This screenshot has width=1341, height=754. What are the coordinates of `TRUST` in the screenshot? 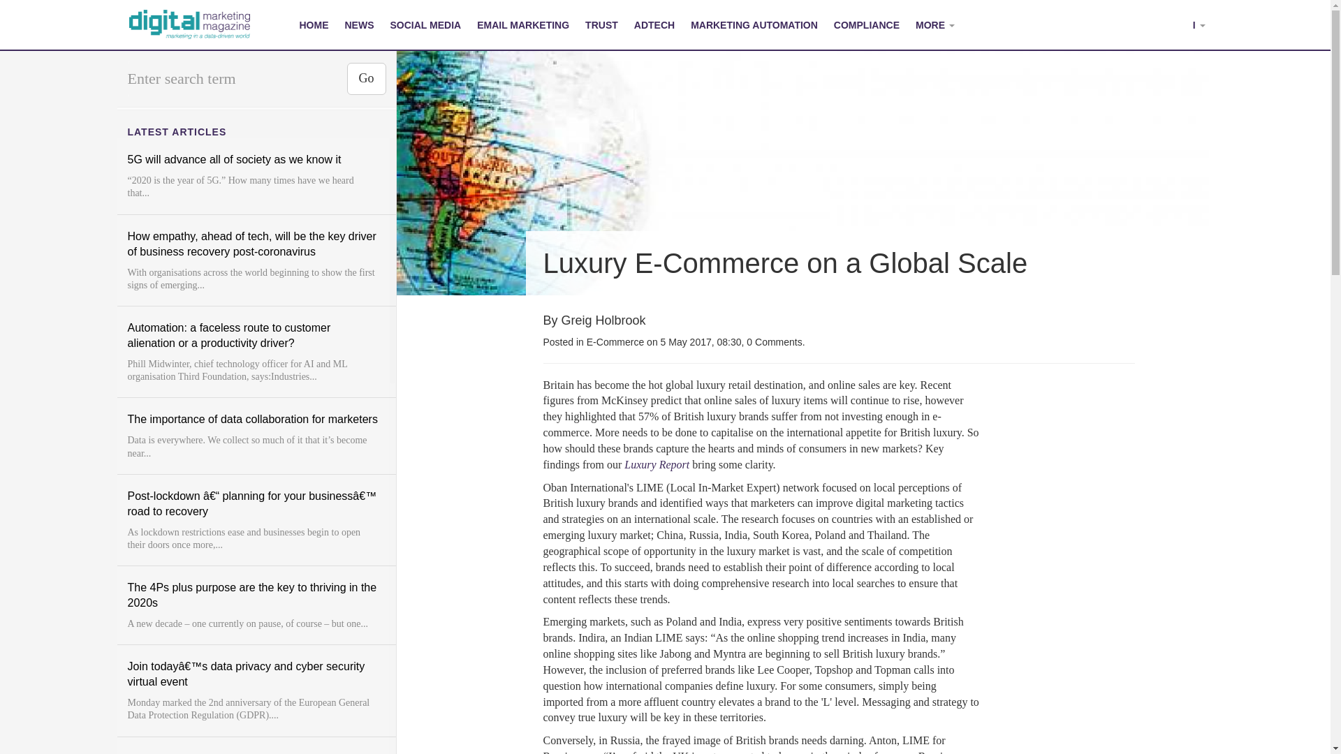 It's located at (602, 25).